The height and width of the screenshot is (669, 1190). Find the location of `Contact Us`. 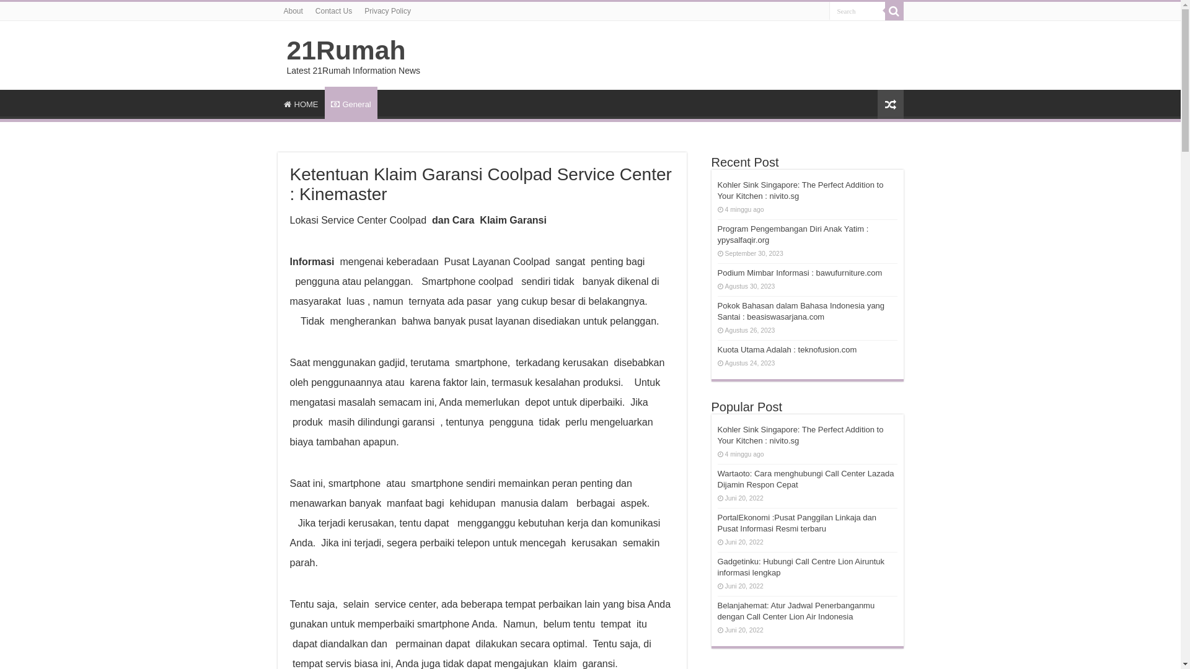

Contact Us is located at coordinates (333, 11).